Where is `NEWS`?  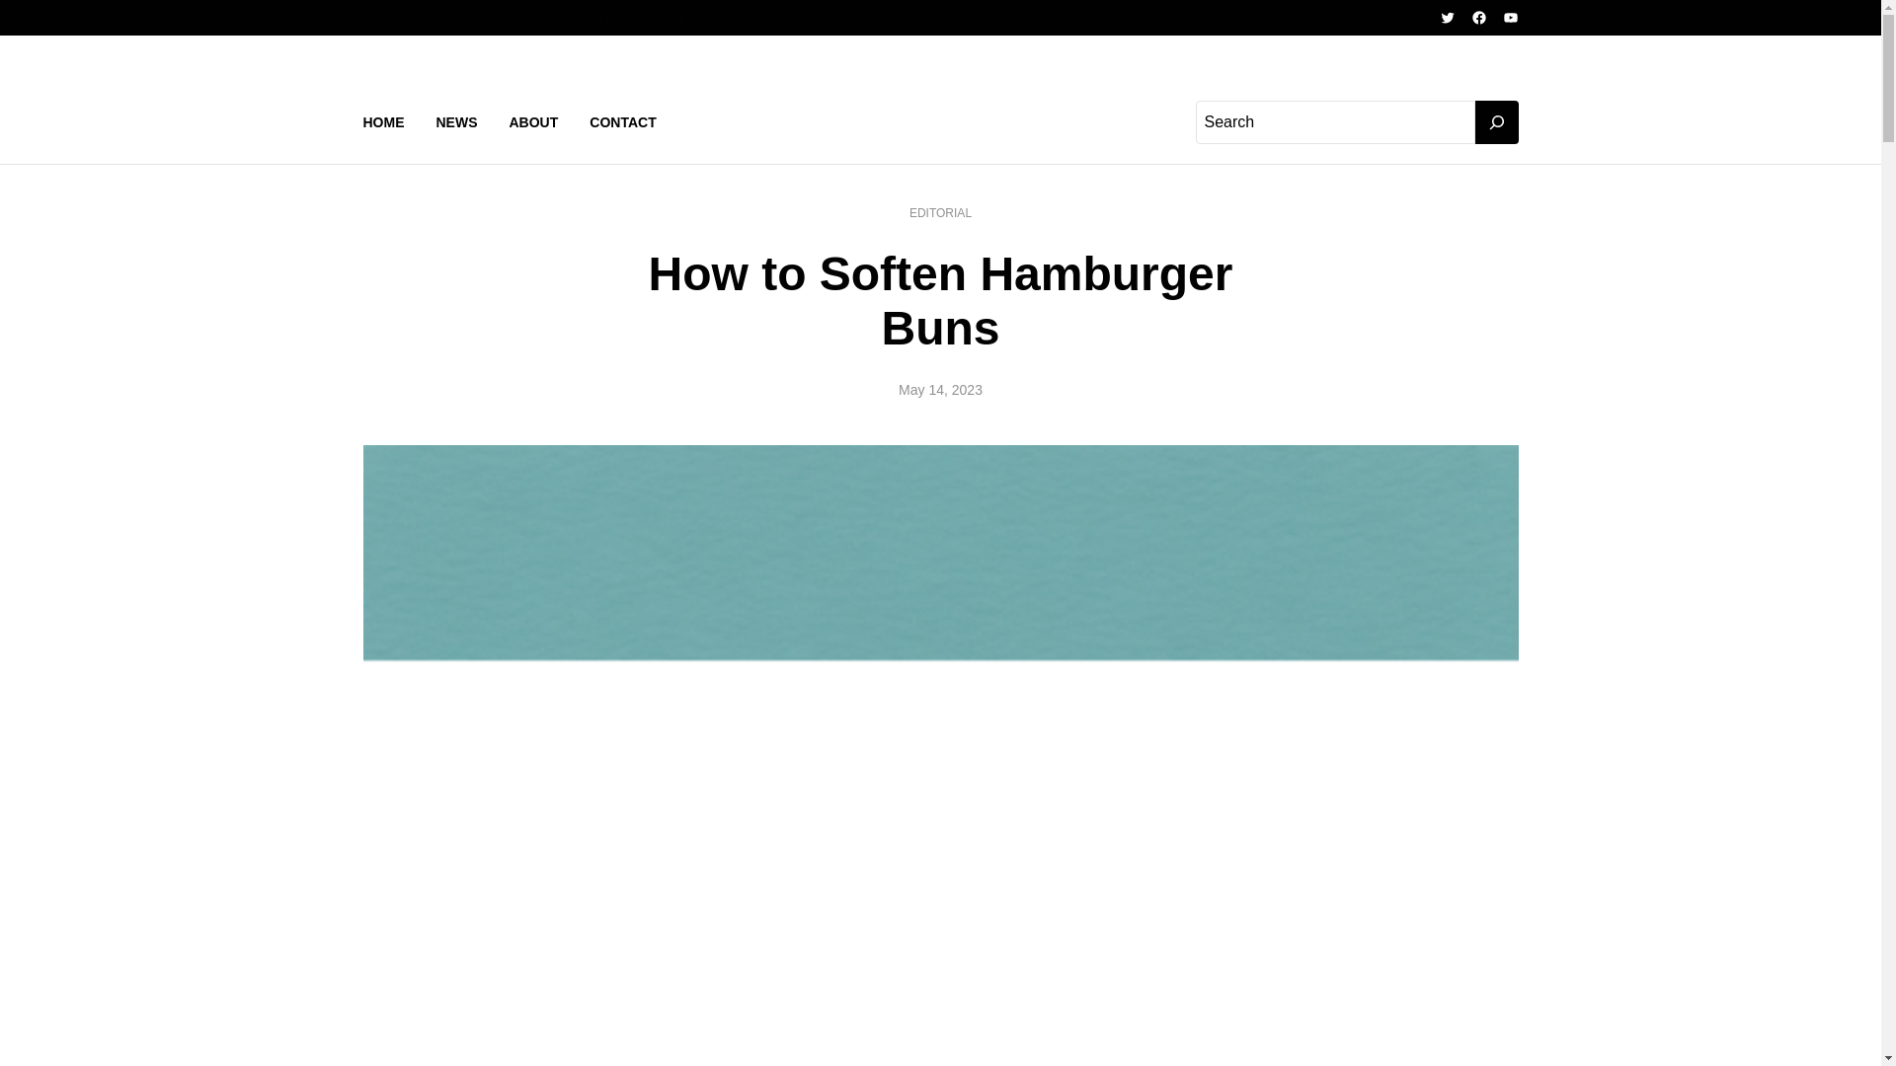
NEWS is located at coordinates (456, 122).